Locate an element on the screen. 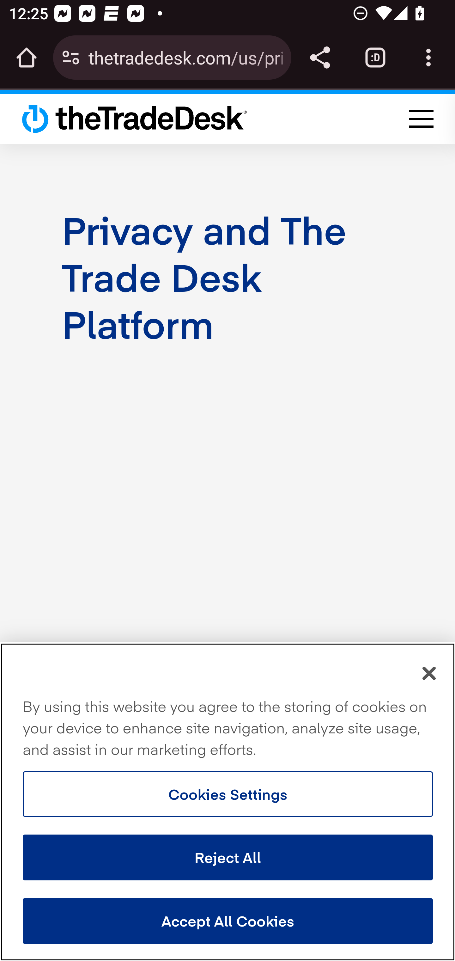 Image resolution: width=455 pixels, height=961 pixels. Accept All Cookies is located at coordinates (228, 921).